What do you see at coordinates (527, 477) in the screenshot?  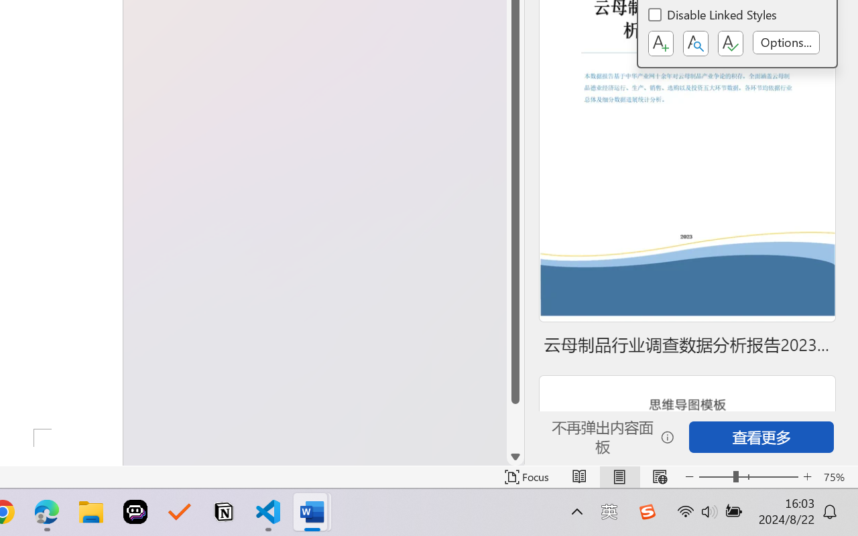 I see `Focus ` at bounding box center [527, 477].